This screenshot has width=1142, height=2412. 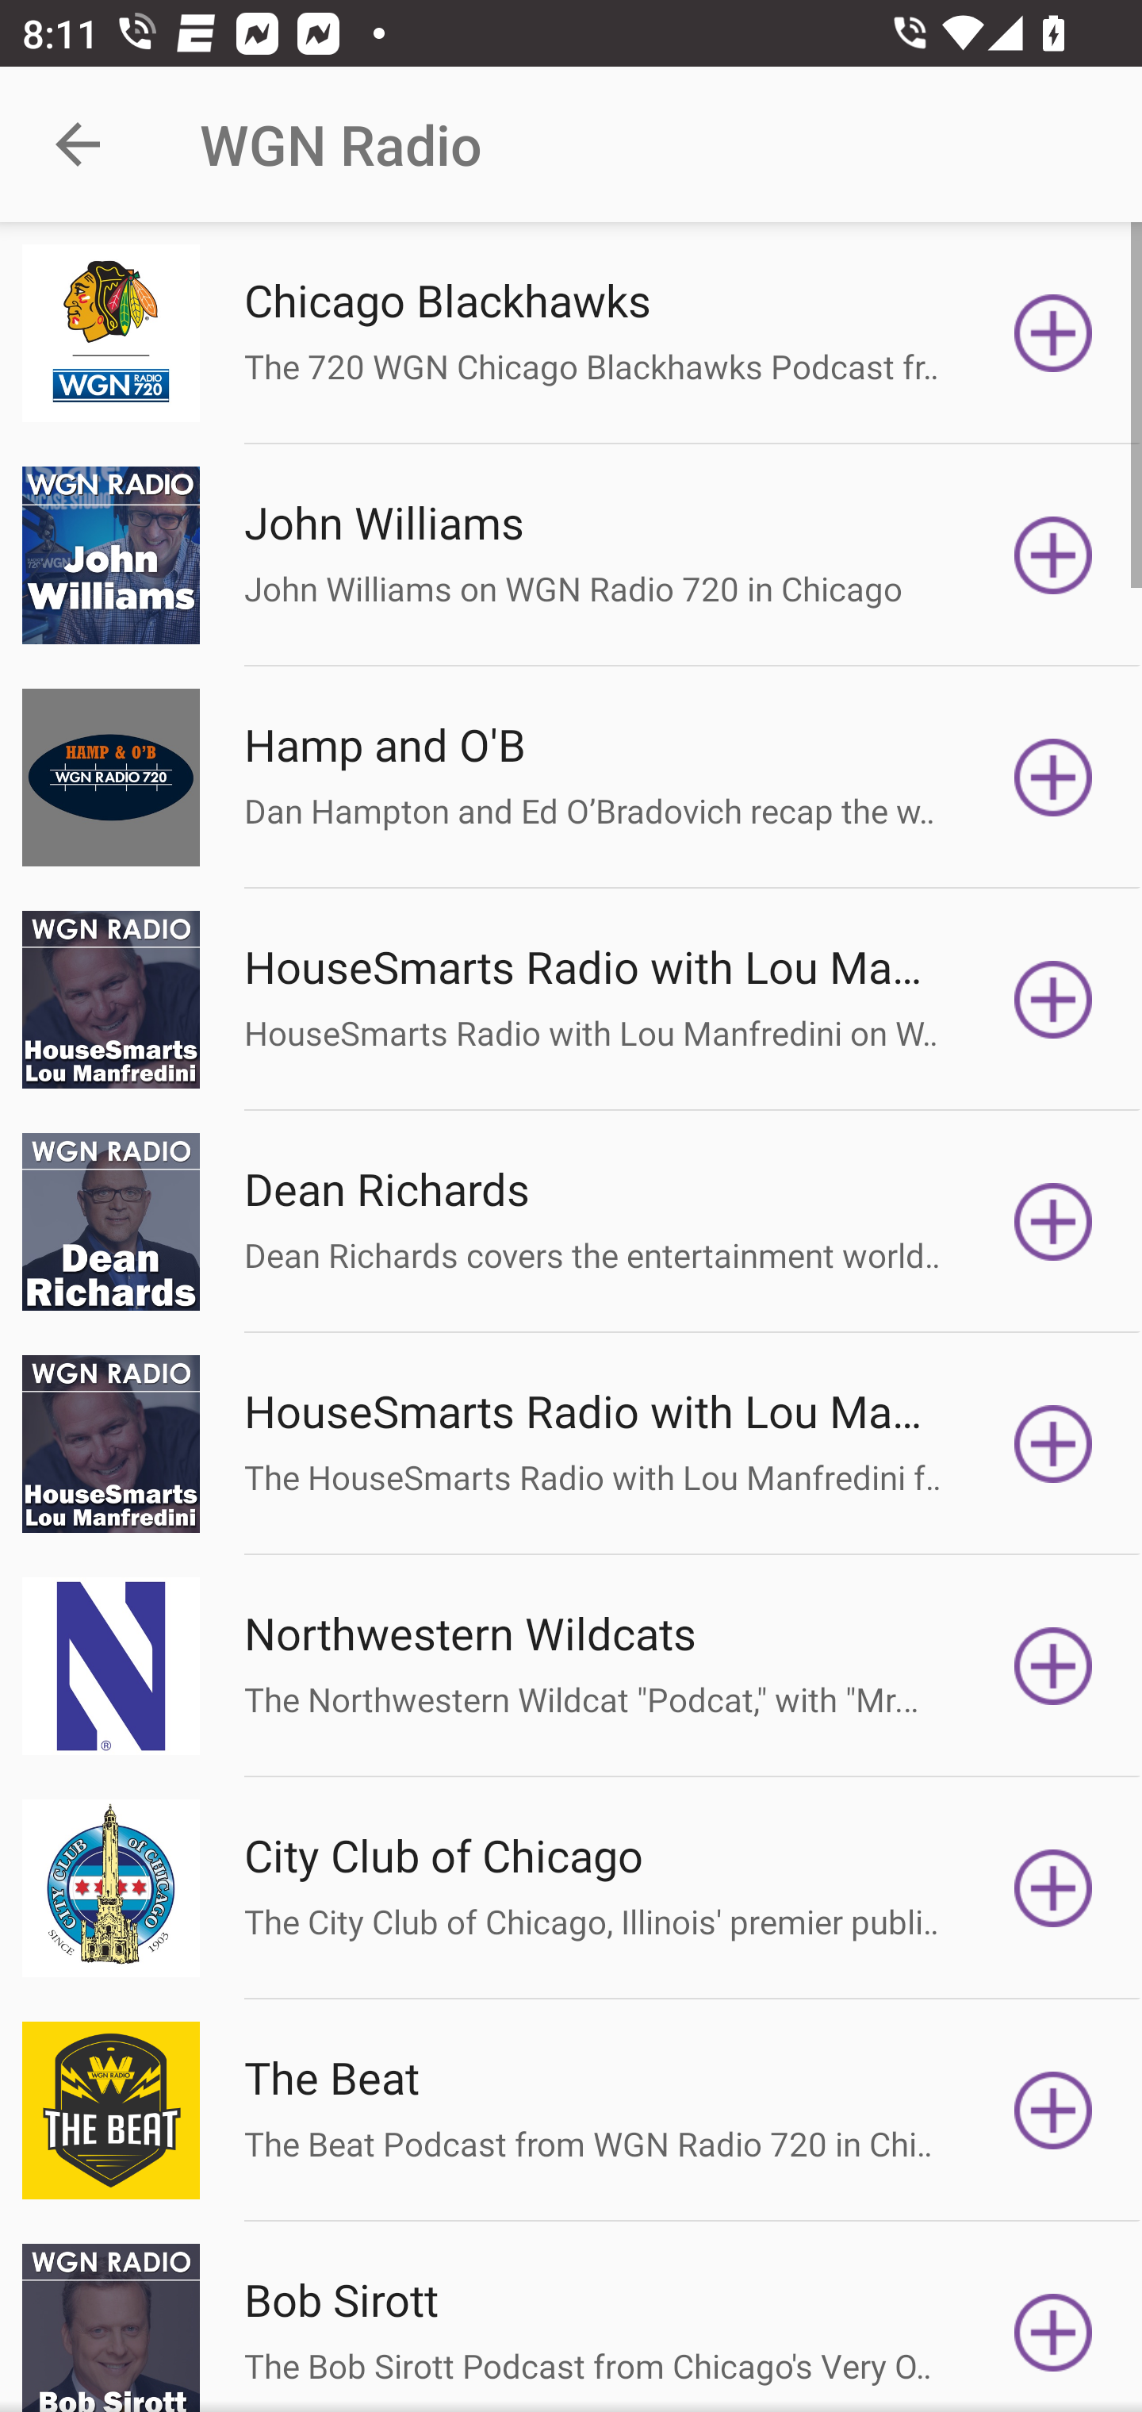 I want to click on Subscribe, so click(x=1053, y=2328).